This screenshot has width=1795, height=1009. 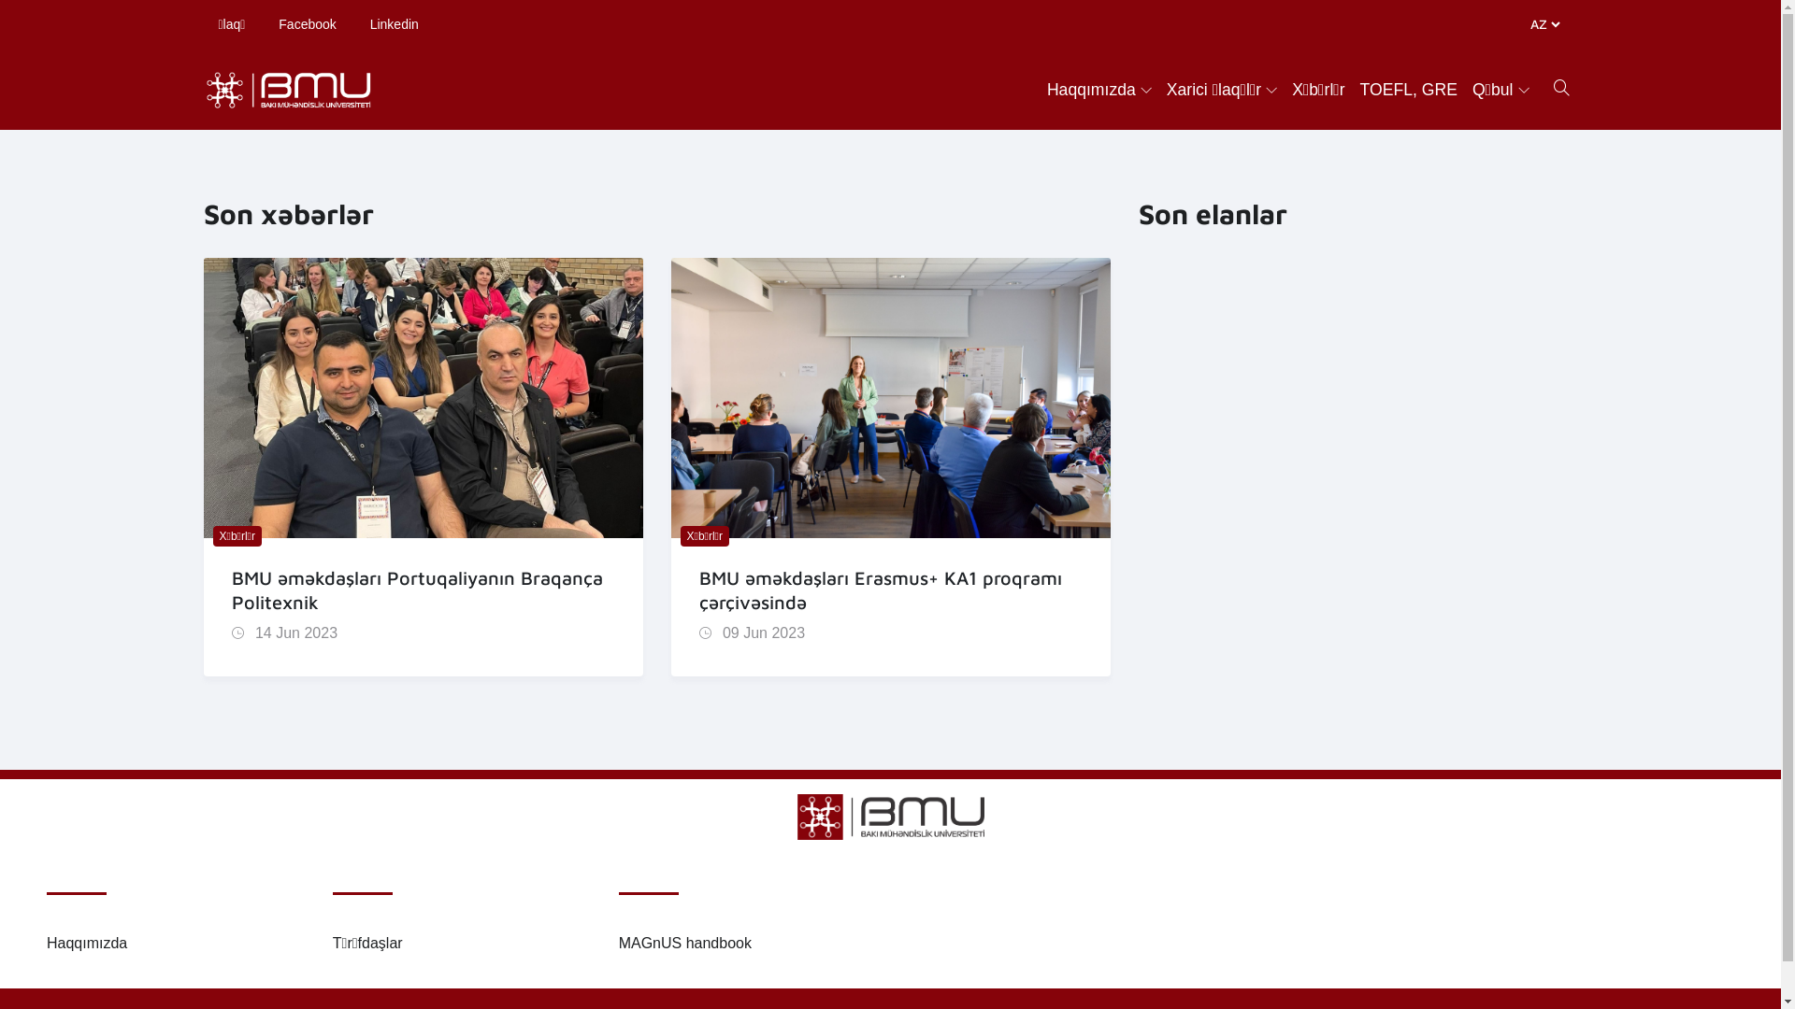 What do you see at coordinates (395, 24) in the screenshot?
I see `Linkedin` at bounding box center [395, 24].